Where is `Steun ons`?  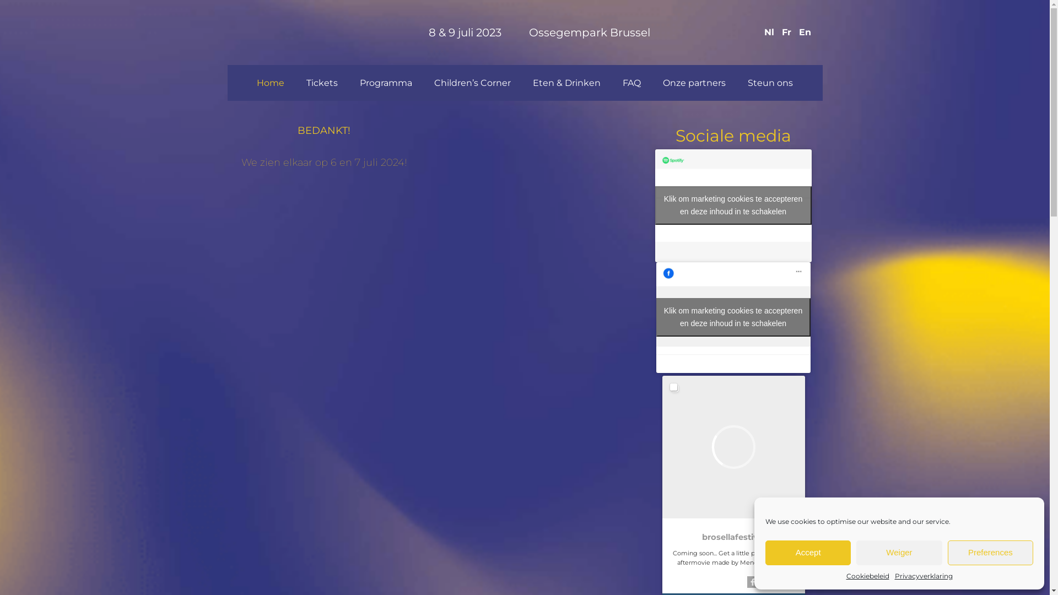
Steun ons is located at coordinates (770, 83).